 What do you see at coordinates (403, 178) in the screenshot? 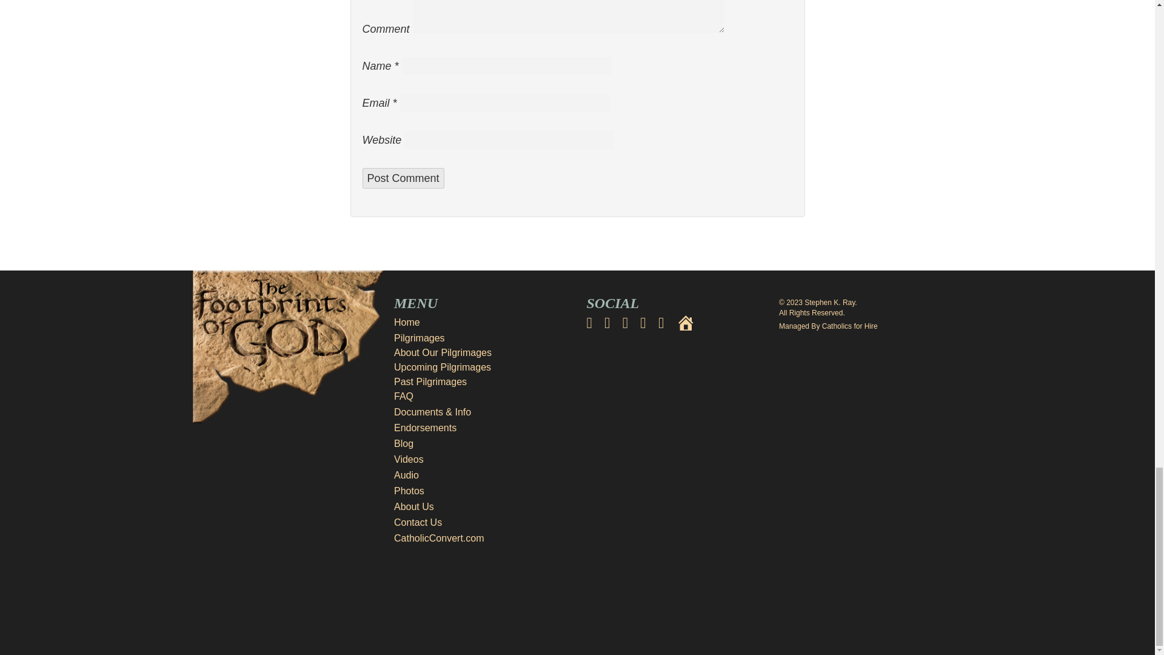
I see `Post Comment` at bounding box center [403, 178].